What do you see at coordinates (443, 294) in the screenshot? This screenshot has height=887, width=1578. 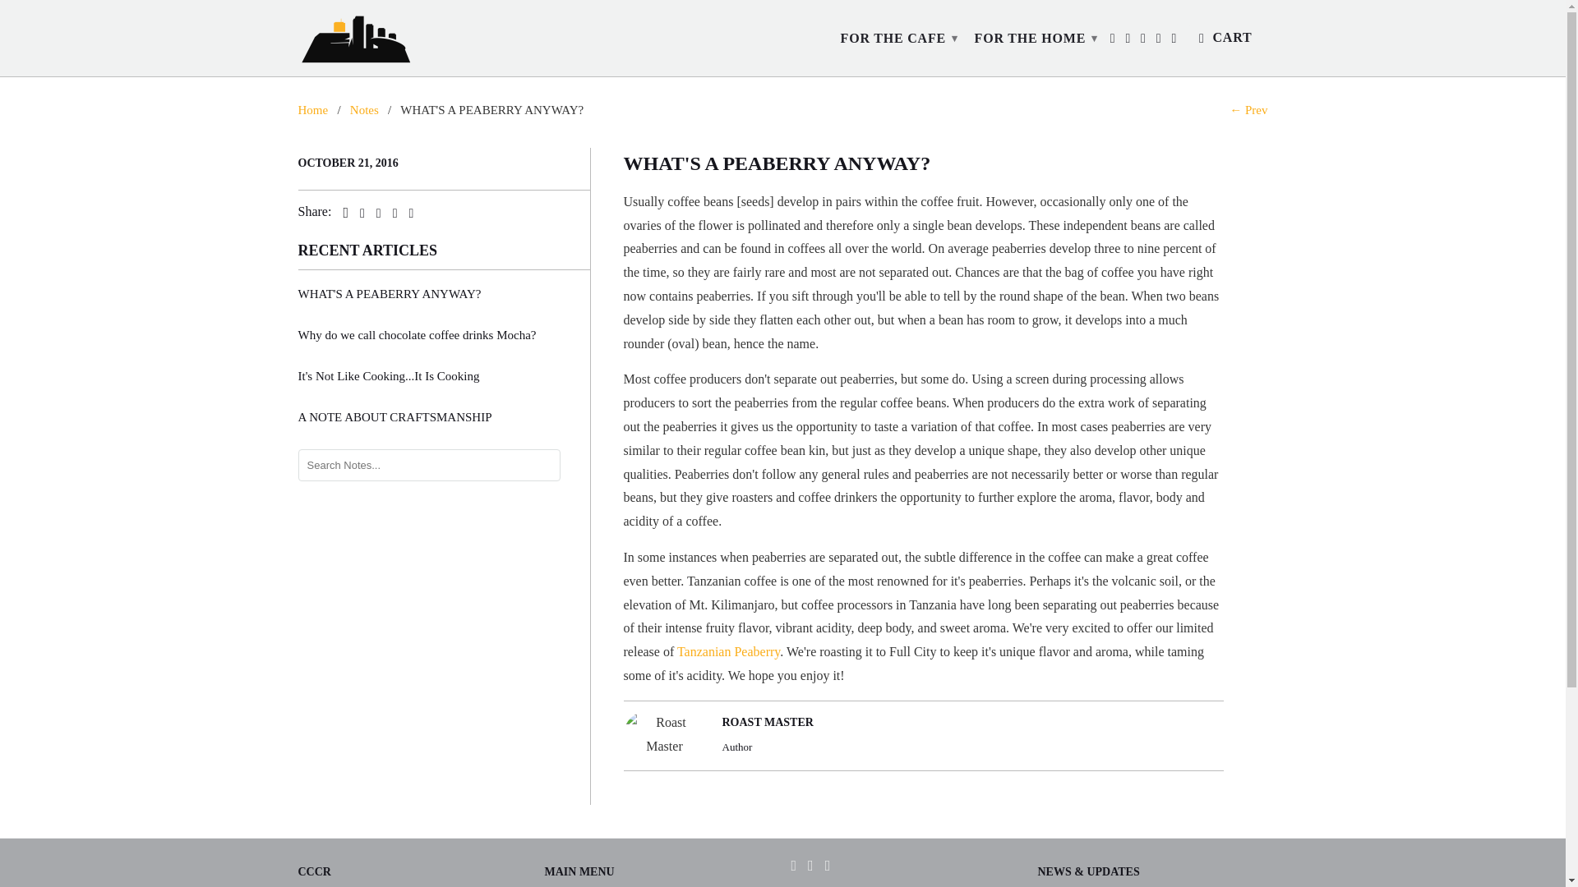 I see `WHAT'S A PEABERRY ANYWAY?` at bounding box center [443, 294].